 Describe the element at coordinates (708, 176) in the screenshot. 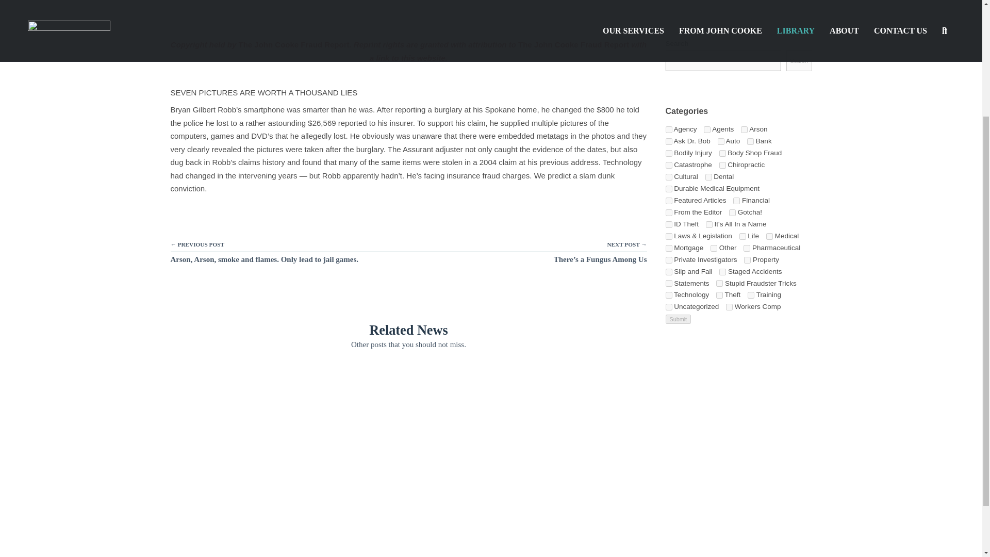

I see `44` at that location.